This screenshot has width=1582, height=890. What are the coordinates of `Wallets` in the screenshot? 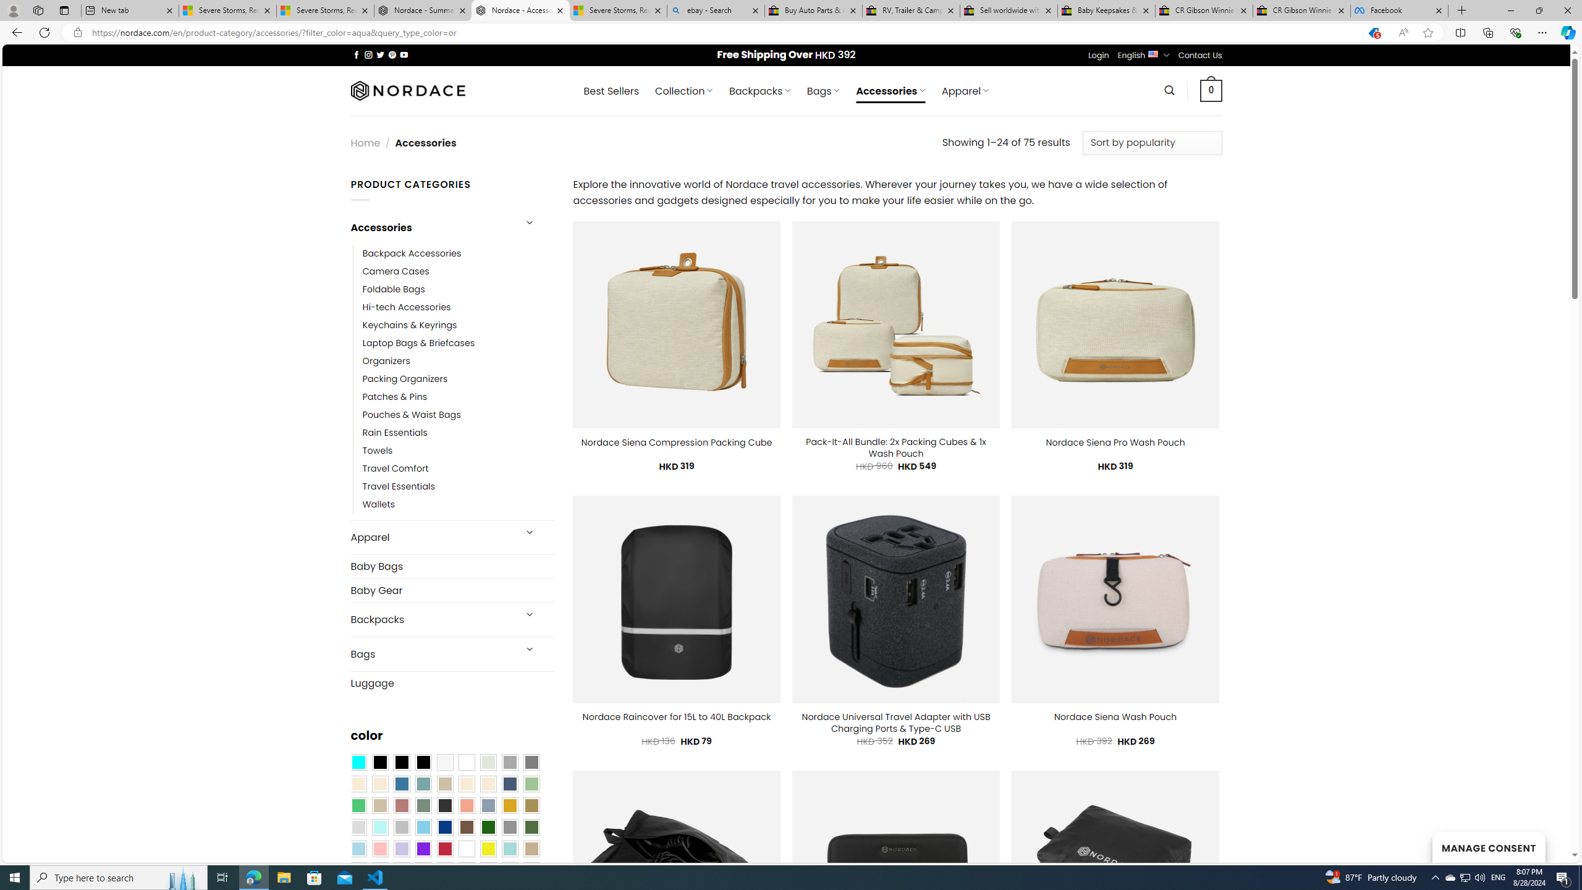 It's located at (379, 505).